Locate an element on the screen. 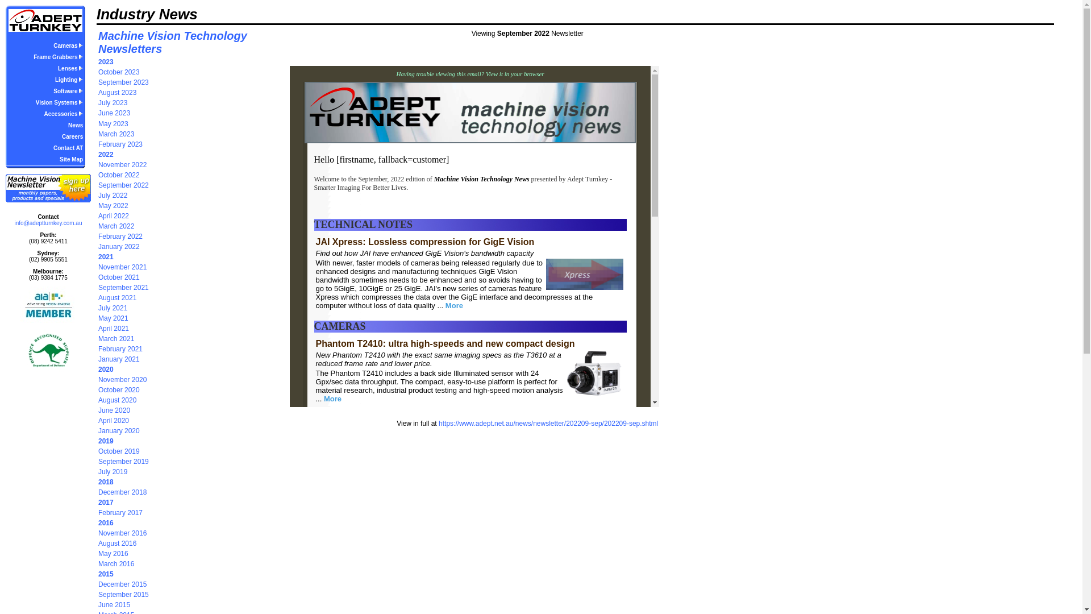 Image resolution: width=1091 pixels, height=614 pixels. 2019 is located at coordinates (106, 441).